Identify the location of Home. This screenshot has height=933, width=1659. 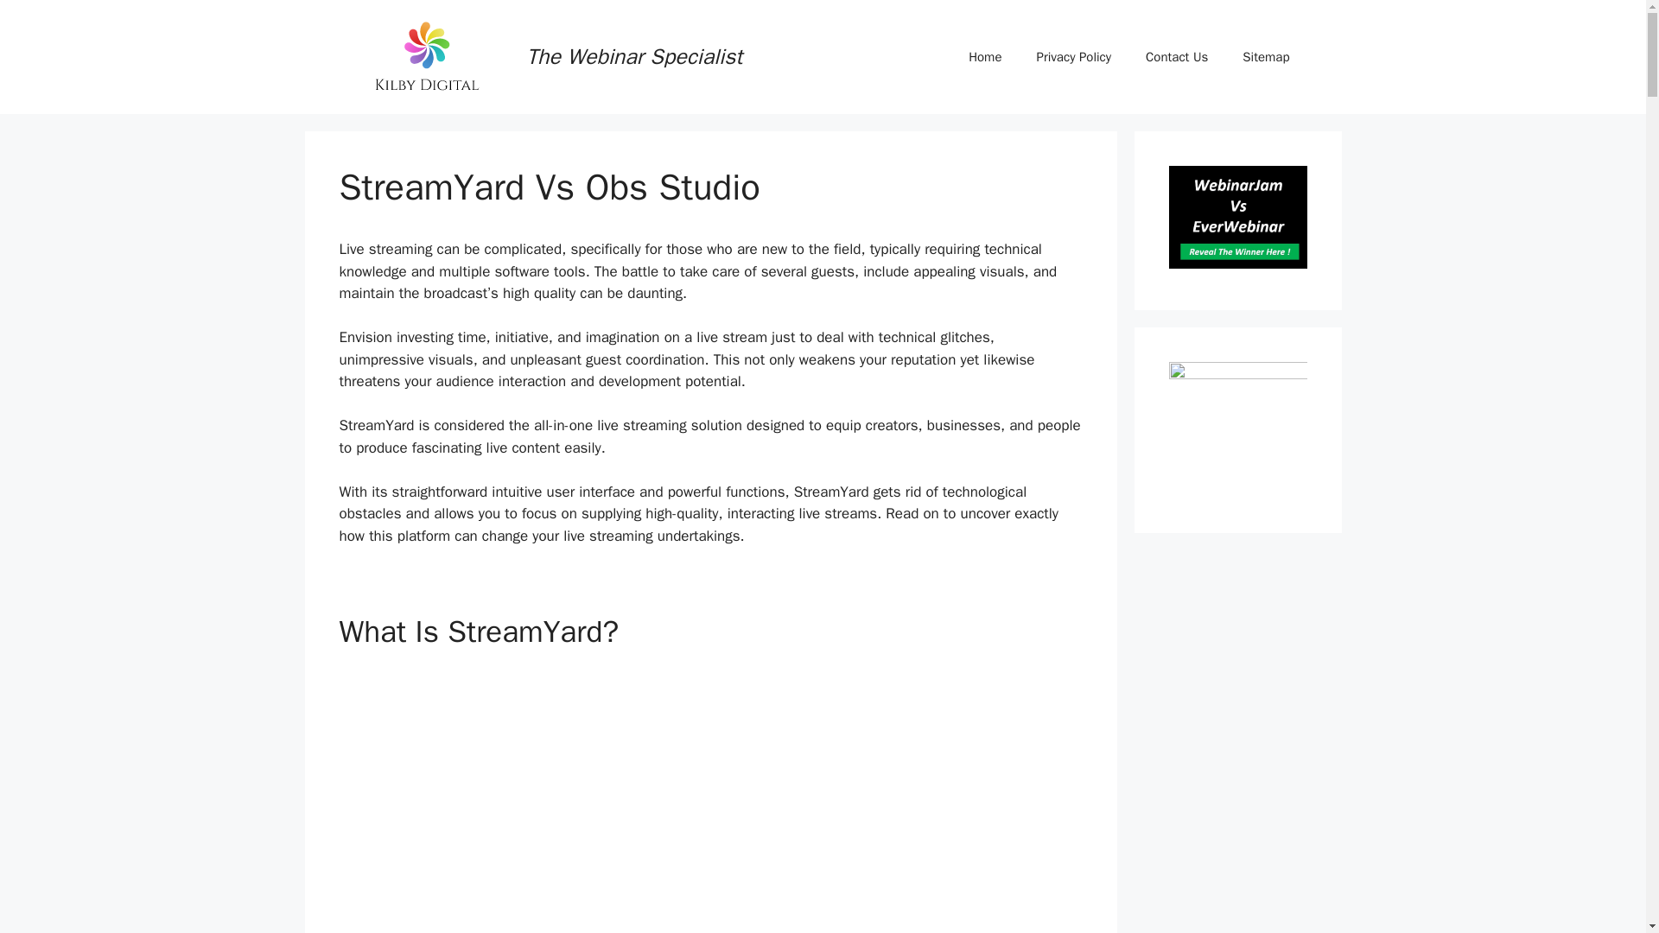
(984, 57).